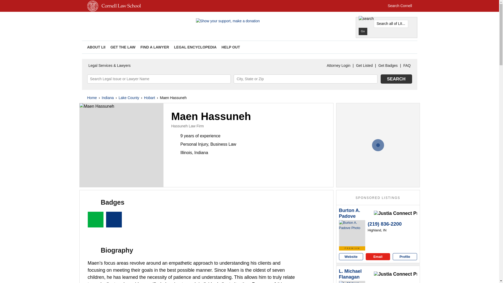 This screenshot has height=283, width=503. I want to click on SPONSORED LISTINGS, so click(378, 198).